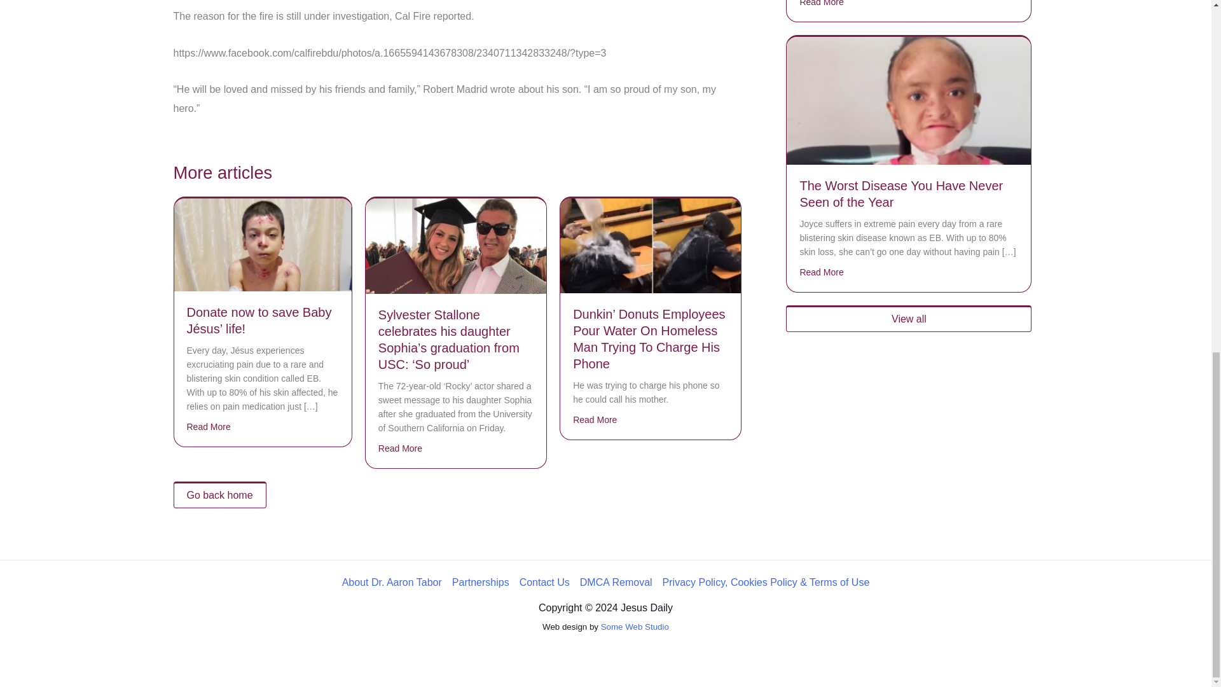 Image resolution: width=1221 pixels, height=687 pixels. What do you see at coordinates (822, 4) in the screenshot?
I see `Read More` at bounding box center [822, 4].